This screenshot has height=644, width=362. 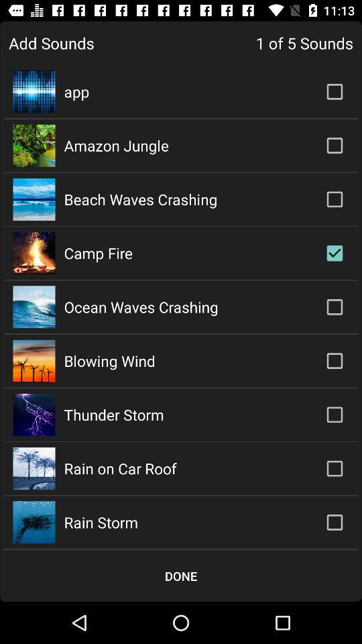 What do you see at coordinates (34, 146) in the screenshot?
I see `select the second image in the row` at bounding box center [34, 146].